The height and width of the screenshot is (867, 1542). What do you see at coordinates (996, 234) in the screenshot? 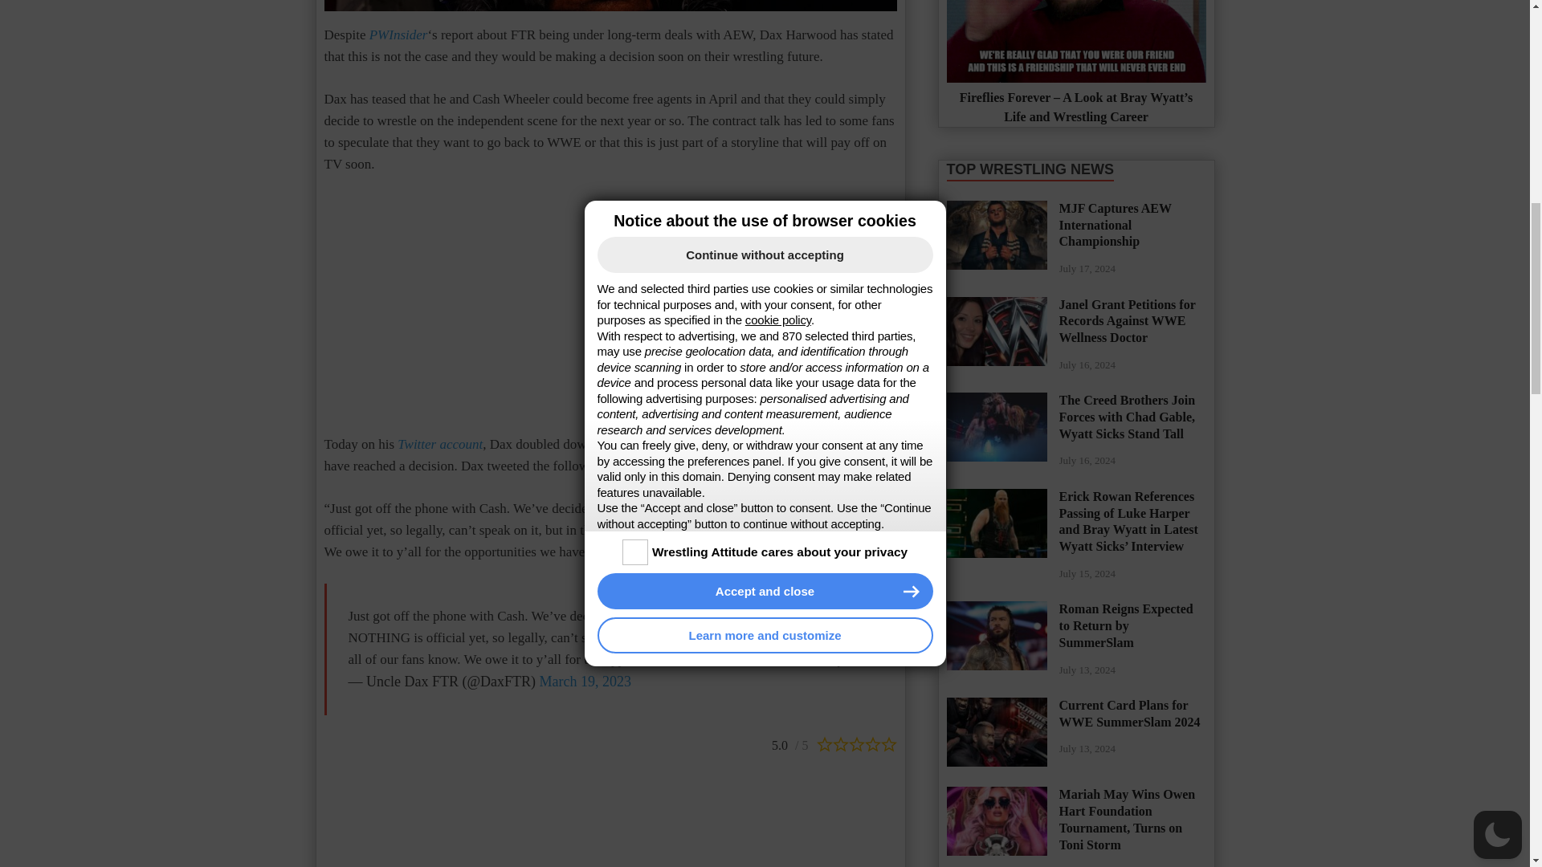
I see `MJF Captures AEW International Championship` at bounding box center [996, 234].